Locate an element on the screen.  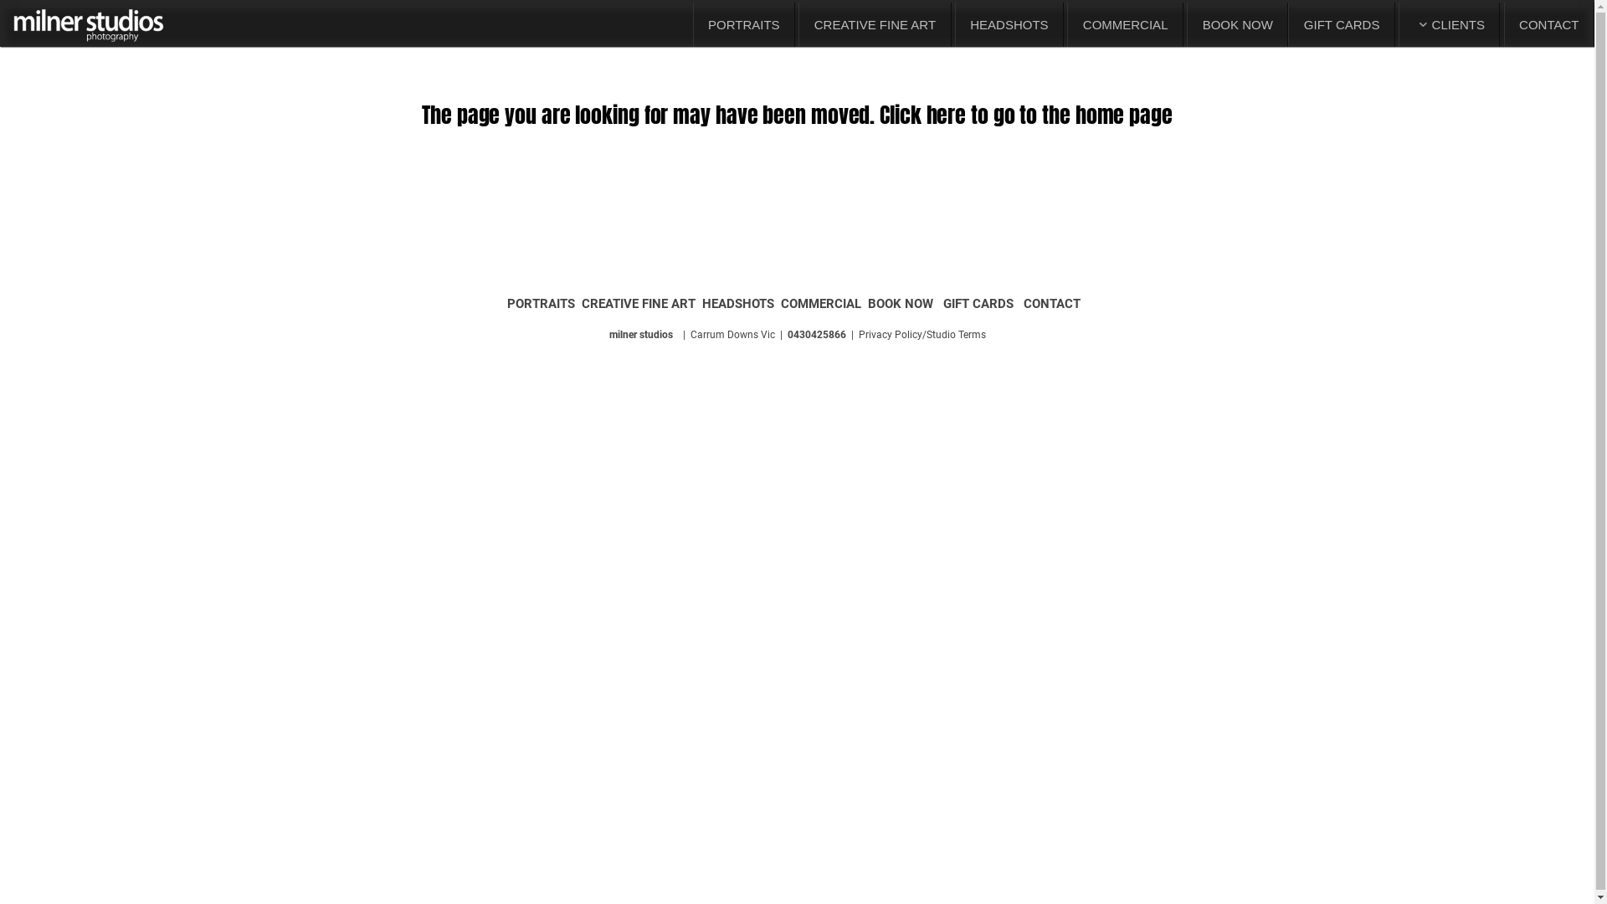
GIFT CARDS is located at coordinates (1342, 25).